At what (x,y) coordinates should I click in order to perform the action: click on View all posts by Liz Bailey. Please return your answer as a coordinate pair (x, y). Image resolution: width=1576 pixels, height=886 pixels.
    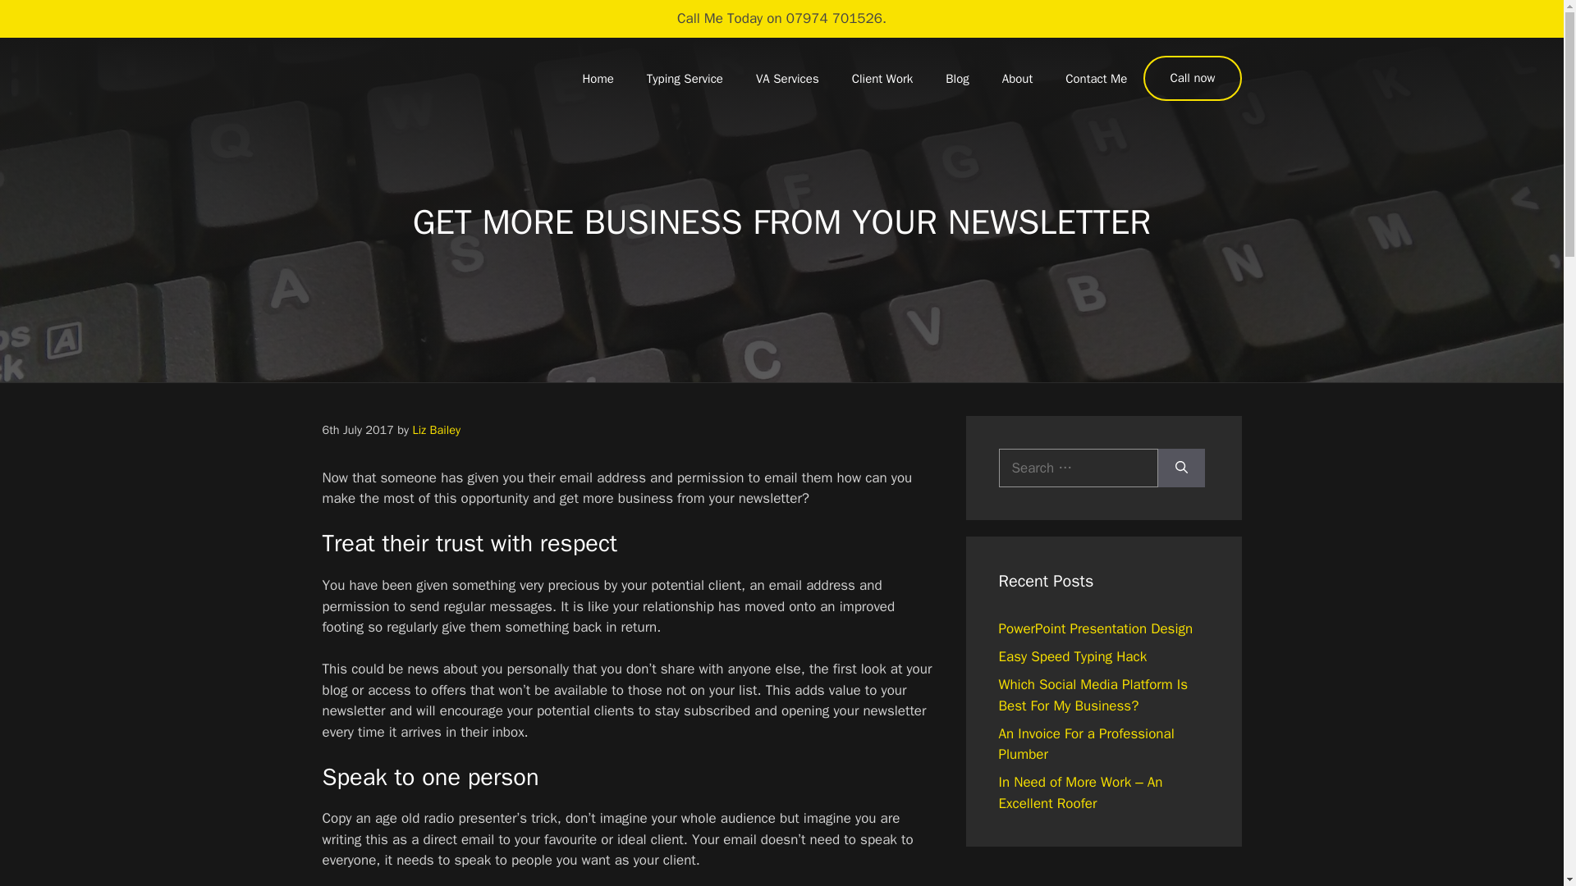
    Looking at the image, I should click on (435, 430).